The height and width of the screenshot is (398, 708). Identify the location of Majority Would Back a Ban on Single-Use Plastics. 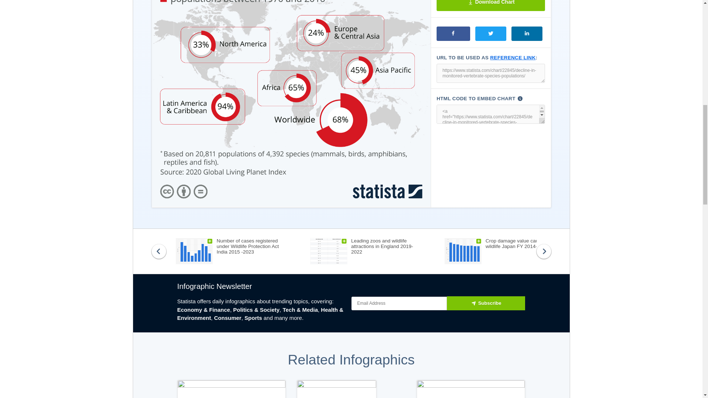
(232, 389).